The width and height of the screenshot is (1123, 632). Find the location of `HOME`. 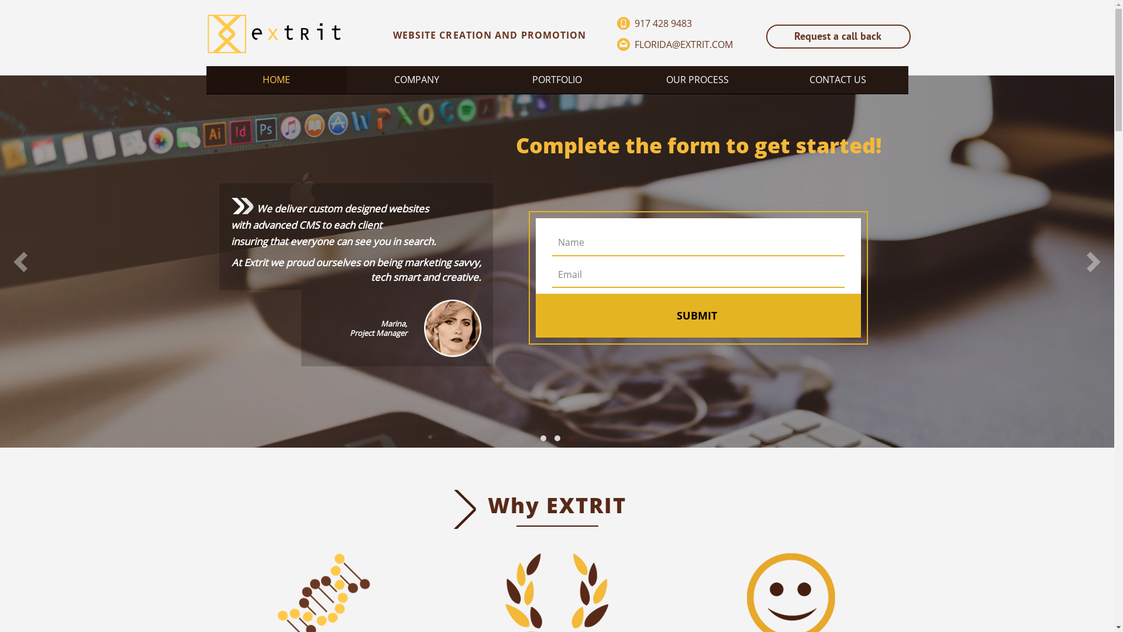

HOME is located at coordinates (276, 80).